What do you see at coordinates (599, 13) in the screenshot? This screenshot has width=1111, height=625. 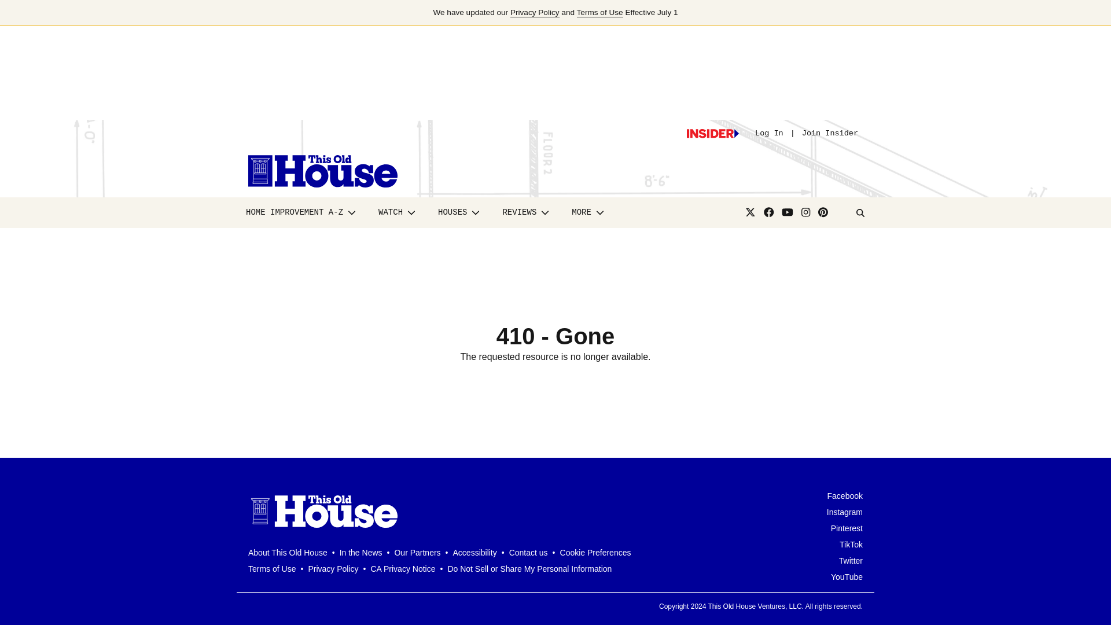 I see `Terms of Use` at bounding box center [599, 13].